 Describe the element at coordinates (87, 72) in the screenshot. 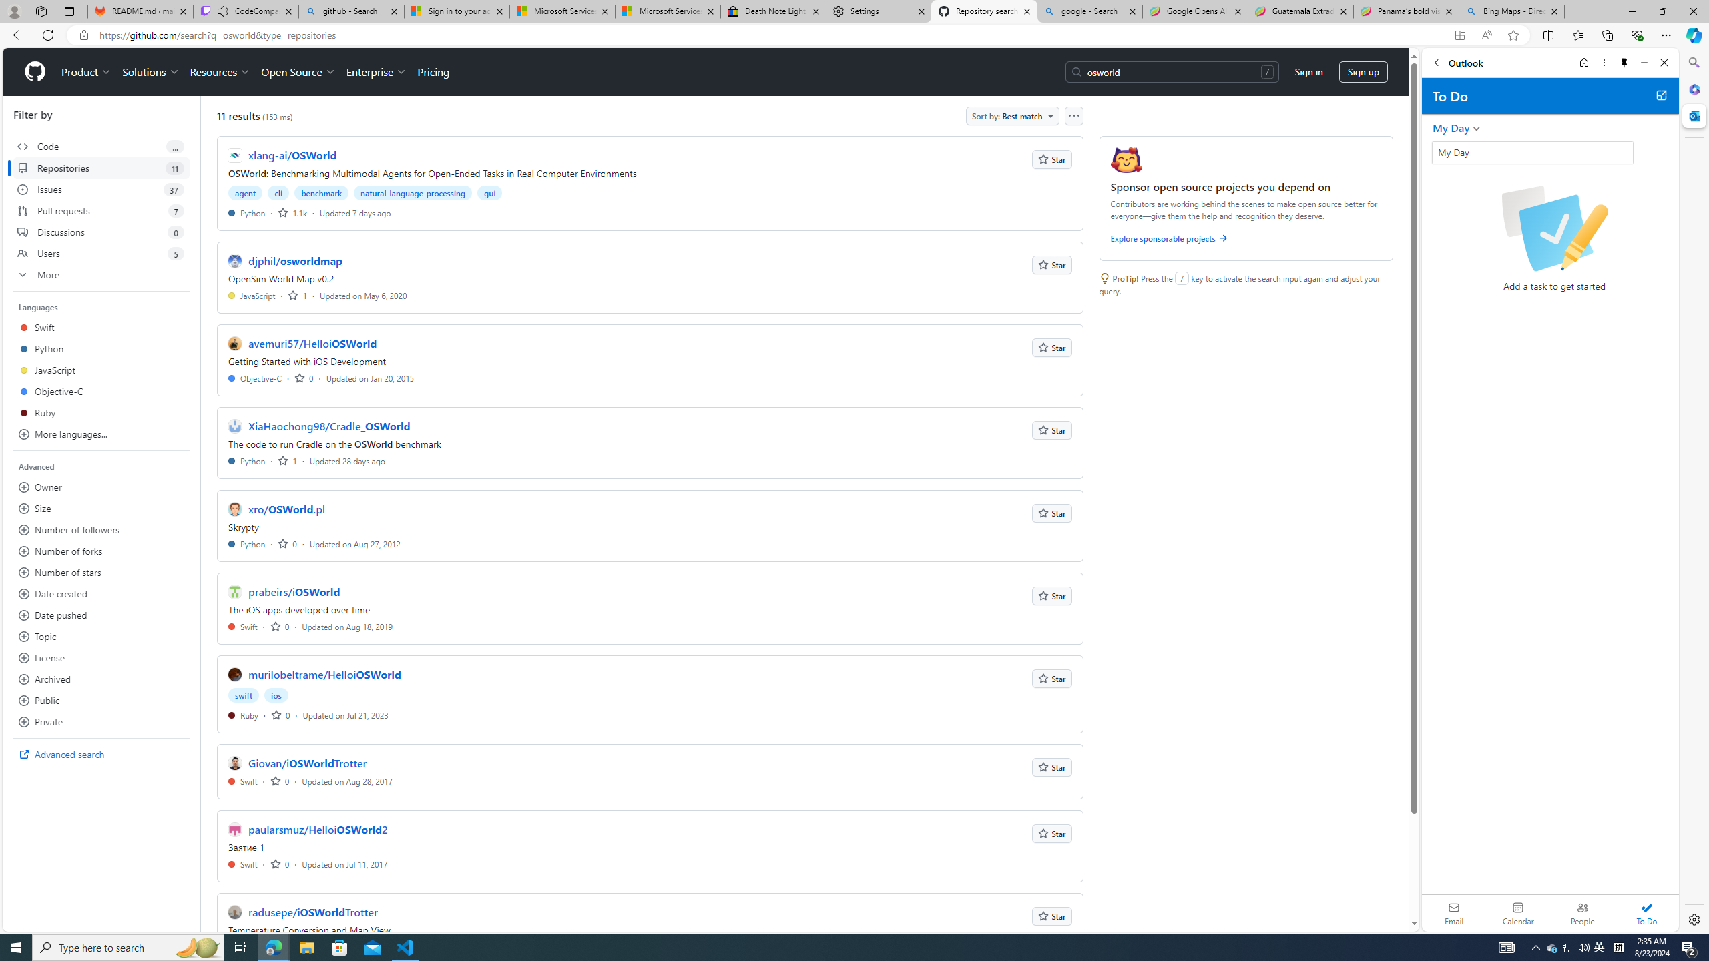

I see `Product` at that location.